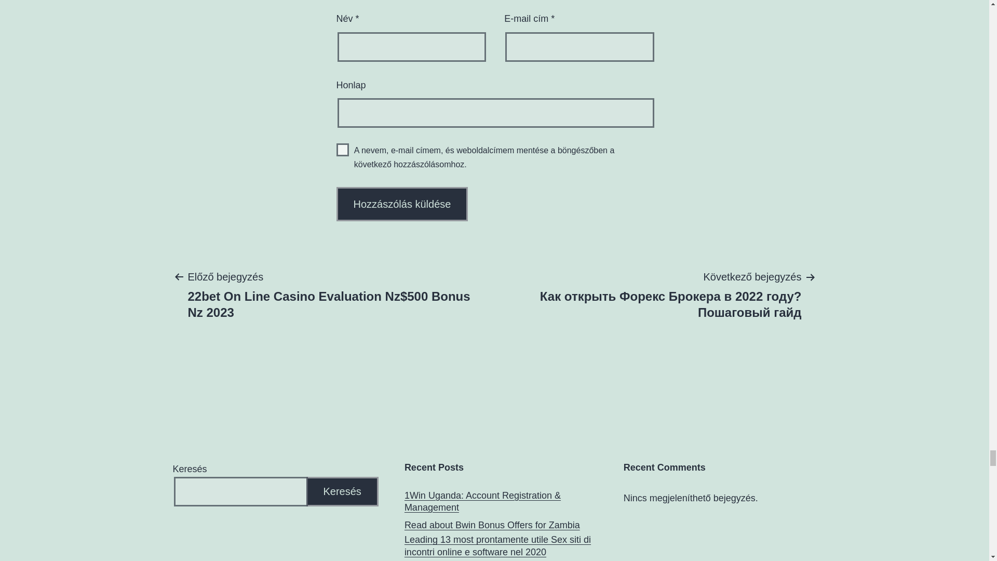 This screenshot has width=997, height=561. What do you see at coordinates (492, 525) in the screenshot?
I see `Read about Bwin Bonus Offers for Zambia` at bounding box center [492, 525].